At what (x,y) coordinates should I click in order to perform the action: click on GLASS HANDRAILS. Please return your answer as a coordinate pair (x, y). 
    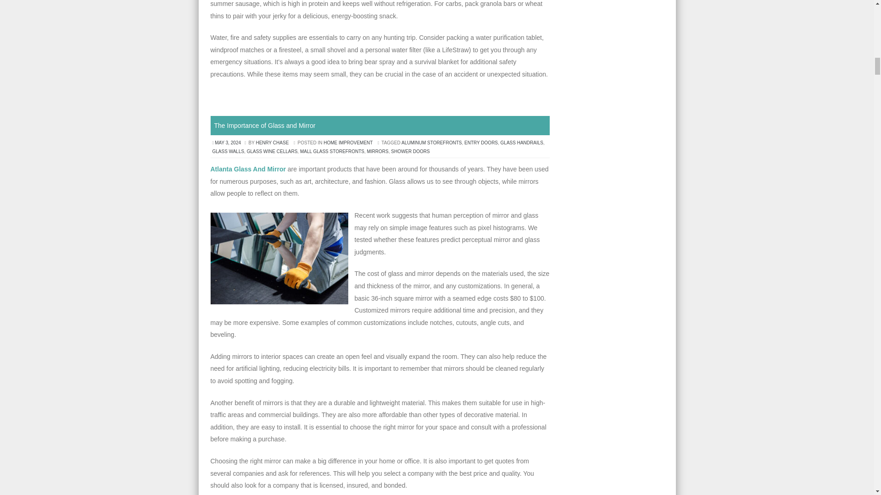
    Looking at the image, I should click on (522, 143).